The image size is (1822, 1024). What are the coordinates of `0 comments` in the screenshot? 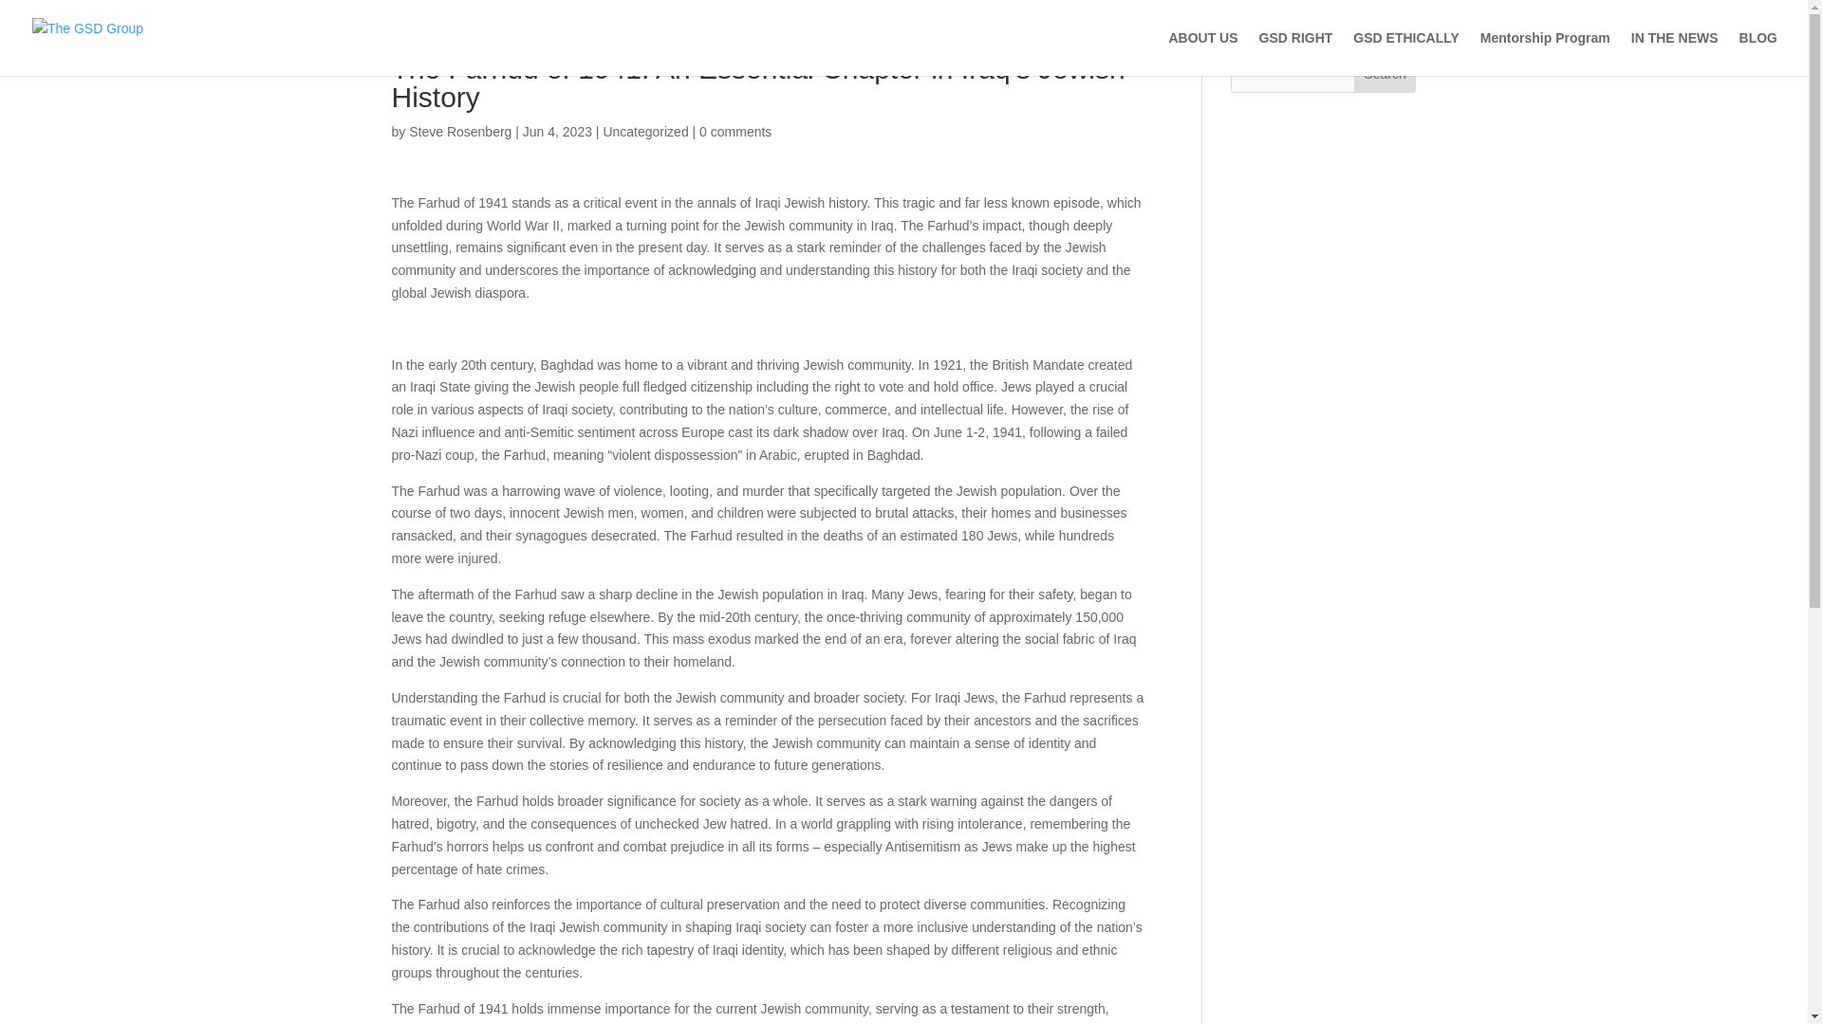 It's located at (734, 131).